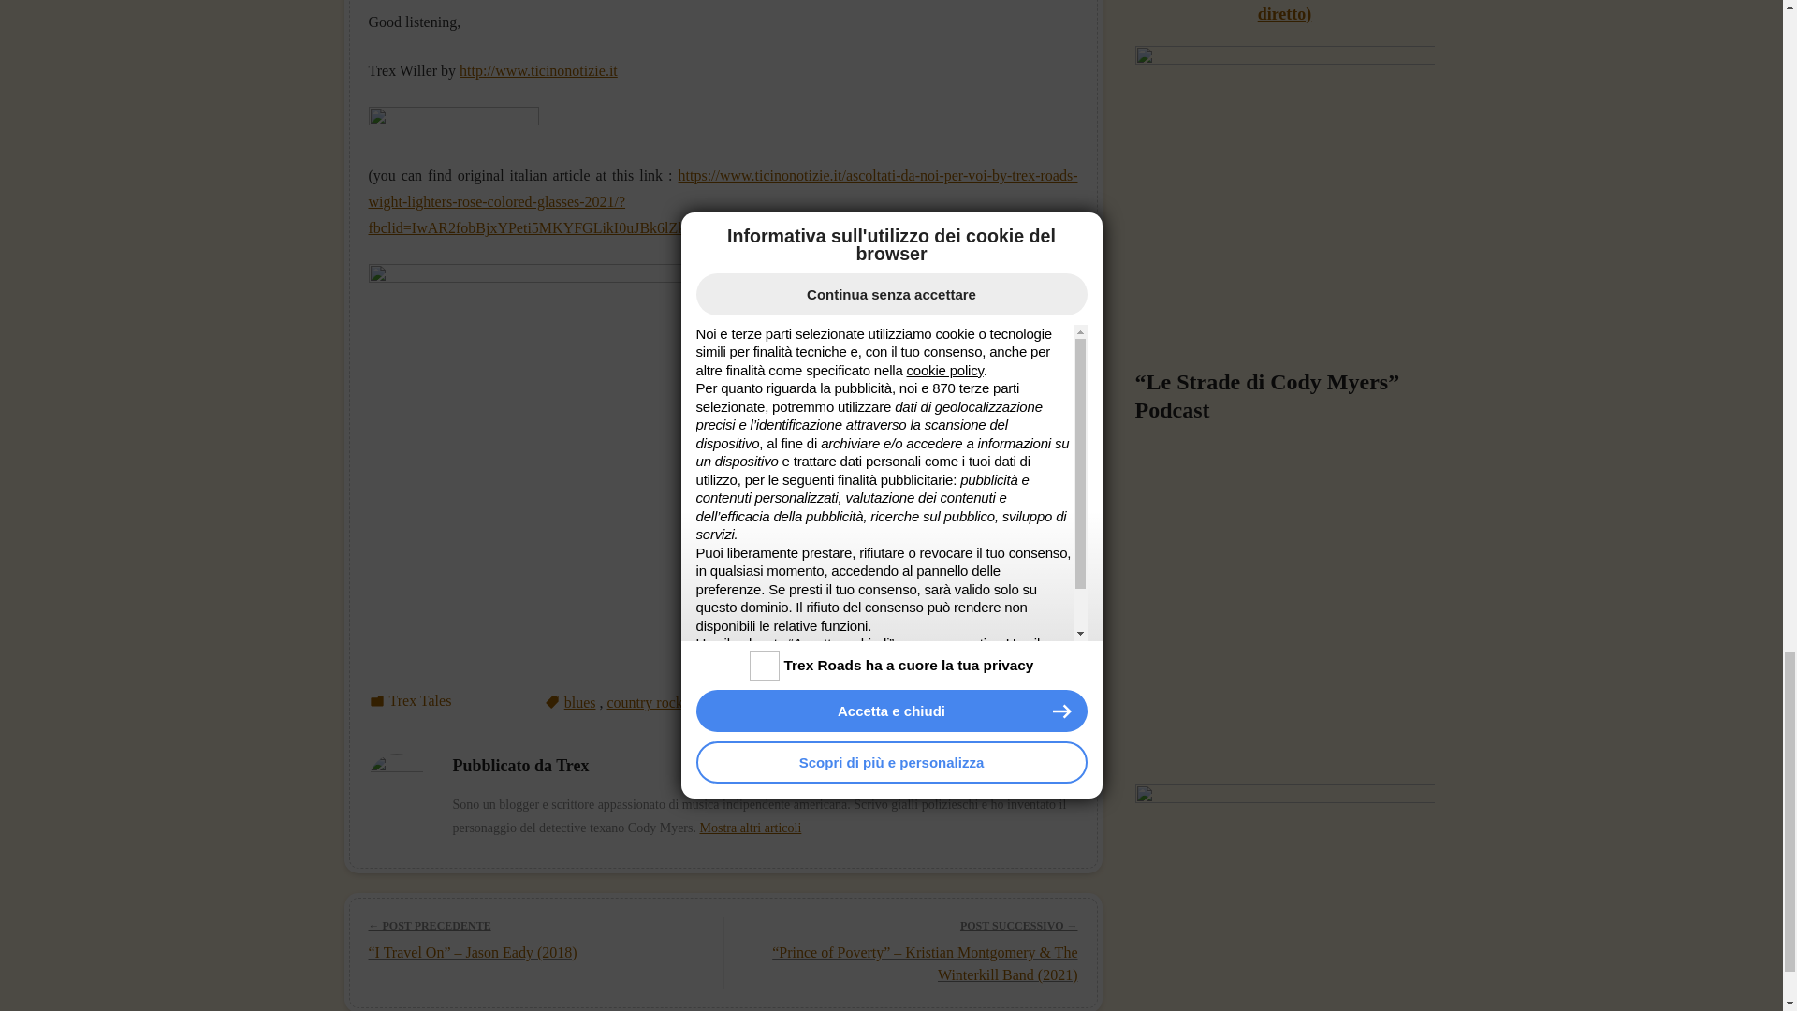 The image size is (1797, 1011). What do you see at coordinates (750, 828) in the screenshot?
I see `Mostra altri articoli` at bounding box center [750, 828].